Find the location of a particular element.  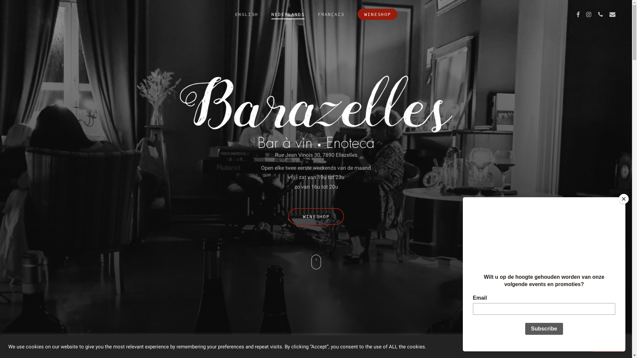

INSTAGRAM is located at coordinates (589, 14).